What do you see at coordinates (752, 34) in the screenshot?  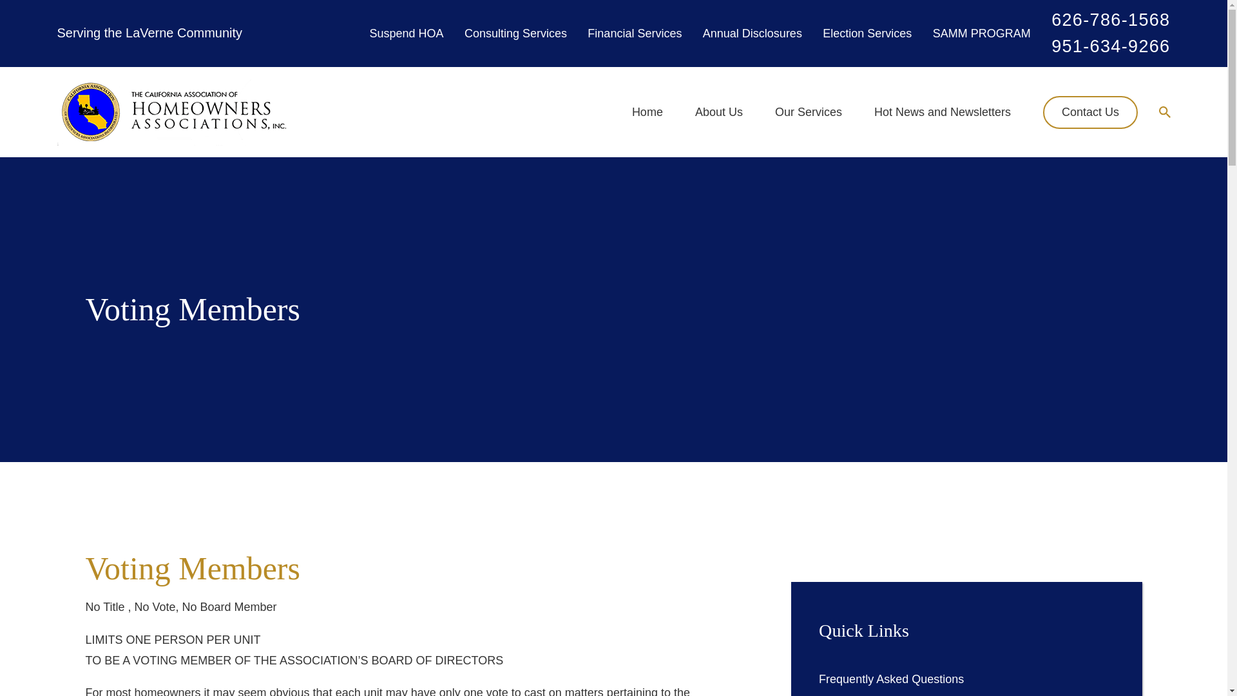 I see `Annual Disclosures` at bounding box center [752, 34].